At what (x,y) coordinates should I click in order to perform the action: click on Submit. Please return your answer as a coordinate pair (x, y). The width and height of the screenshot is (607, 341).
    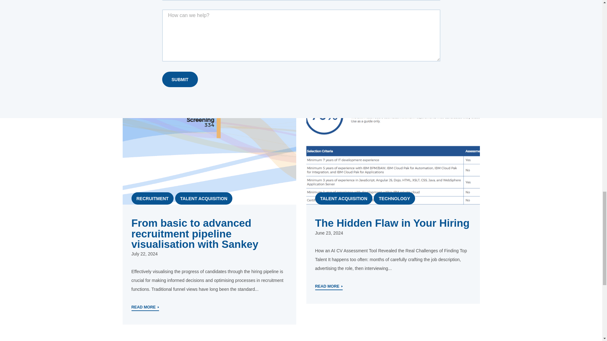
    Looking at the image, I should click on (180, 79).